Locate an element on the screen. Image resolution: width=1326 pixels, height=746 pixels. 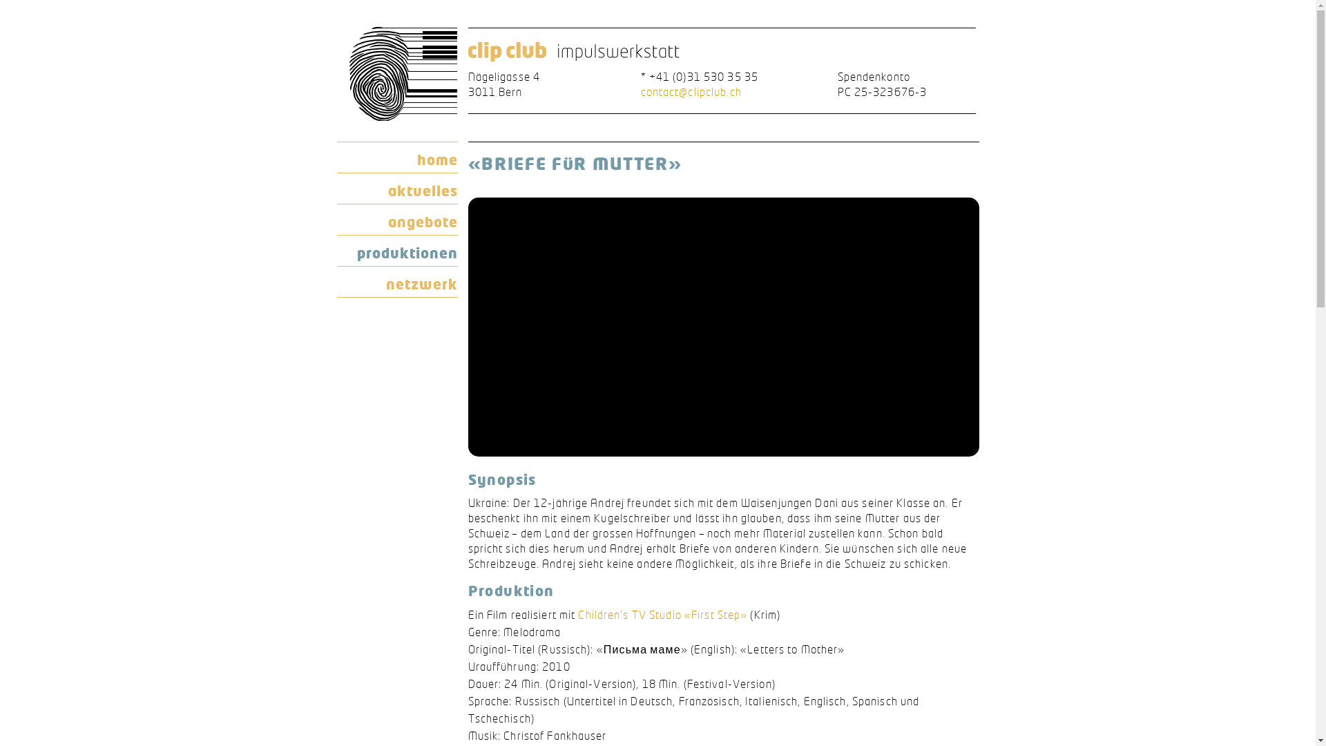
aktuelles is located at coordinates (398, 189).